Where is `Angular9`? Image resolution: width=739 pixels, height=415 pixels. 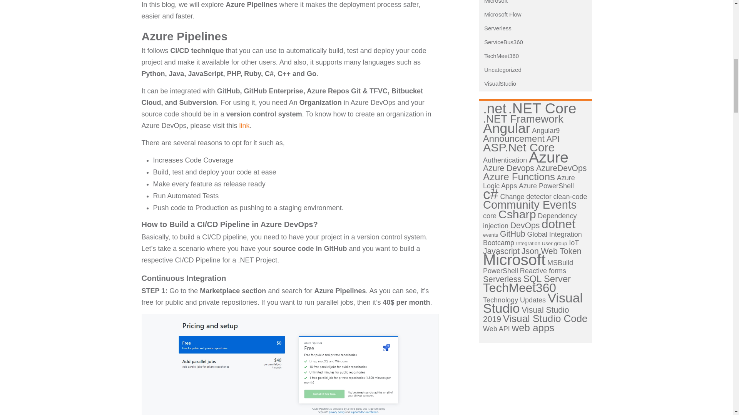 Angular9 is located at coordinates (546, 131).